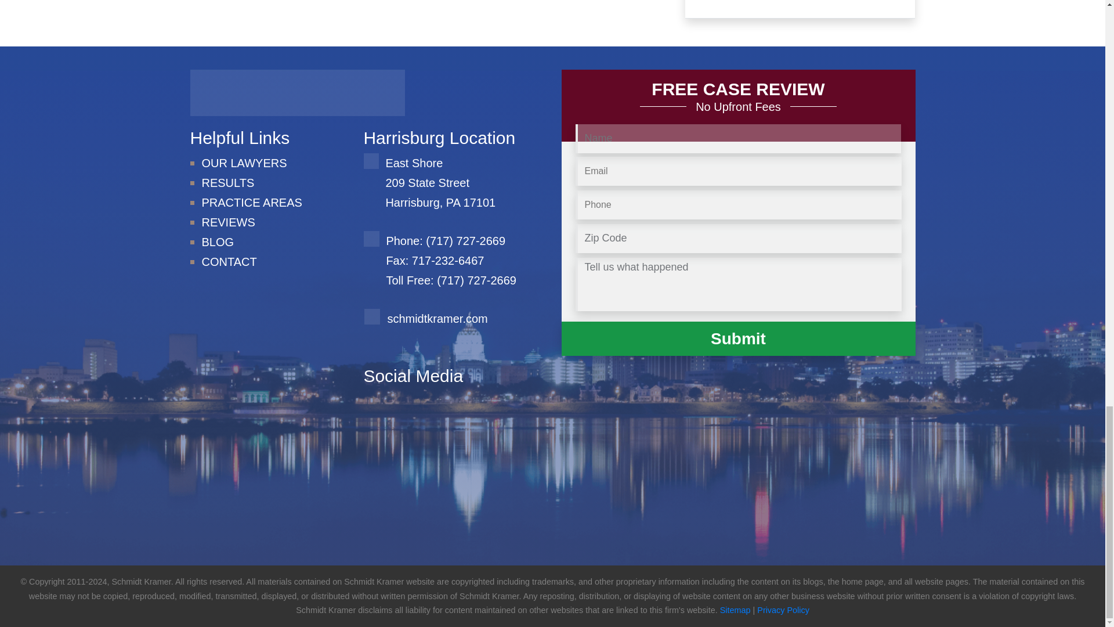 This screenshot has height=627, width=1114. What do you see at coordinates (738, 339) in the screenshot?
I see `Submit` at bounding box center [738, 339].